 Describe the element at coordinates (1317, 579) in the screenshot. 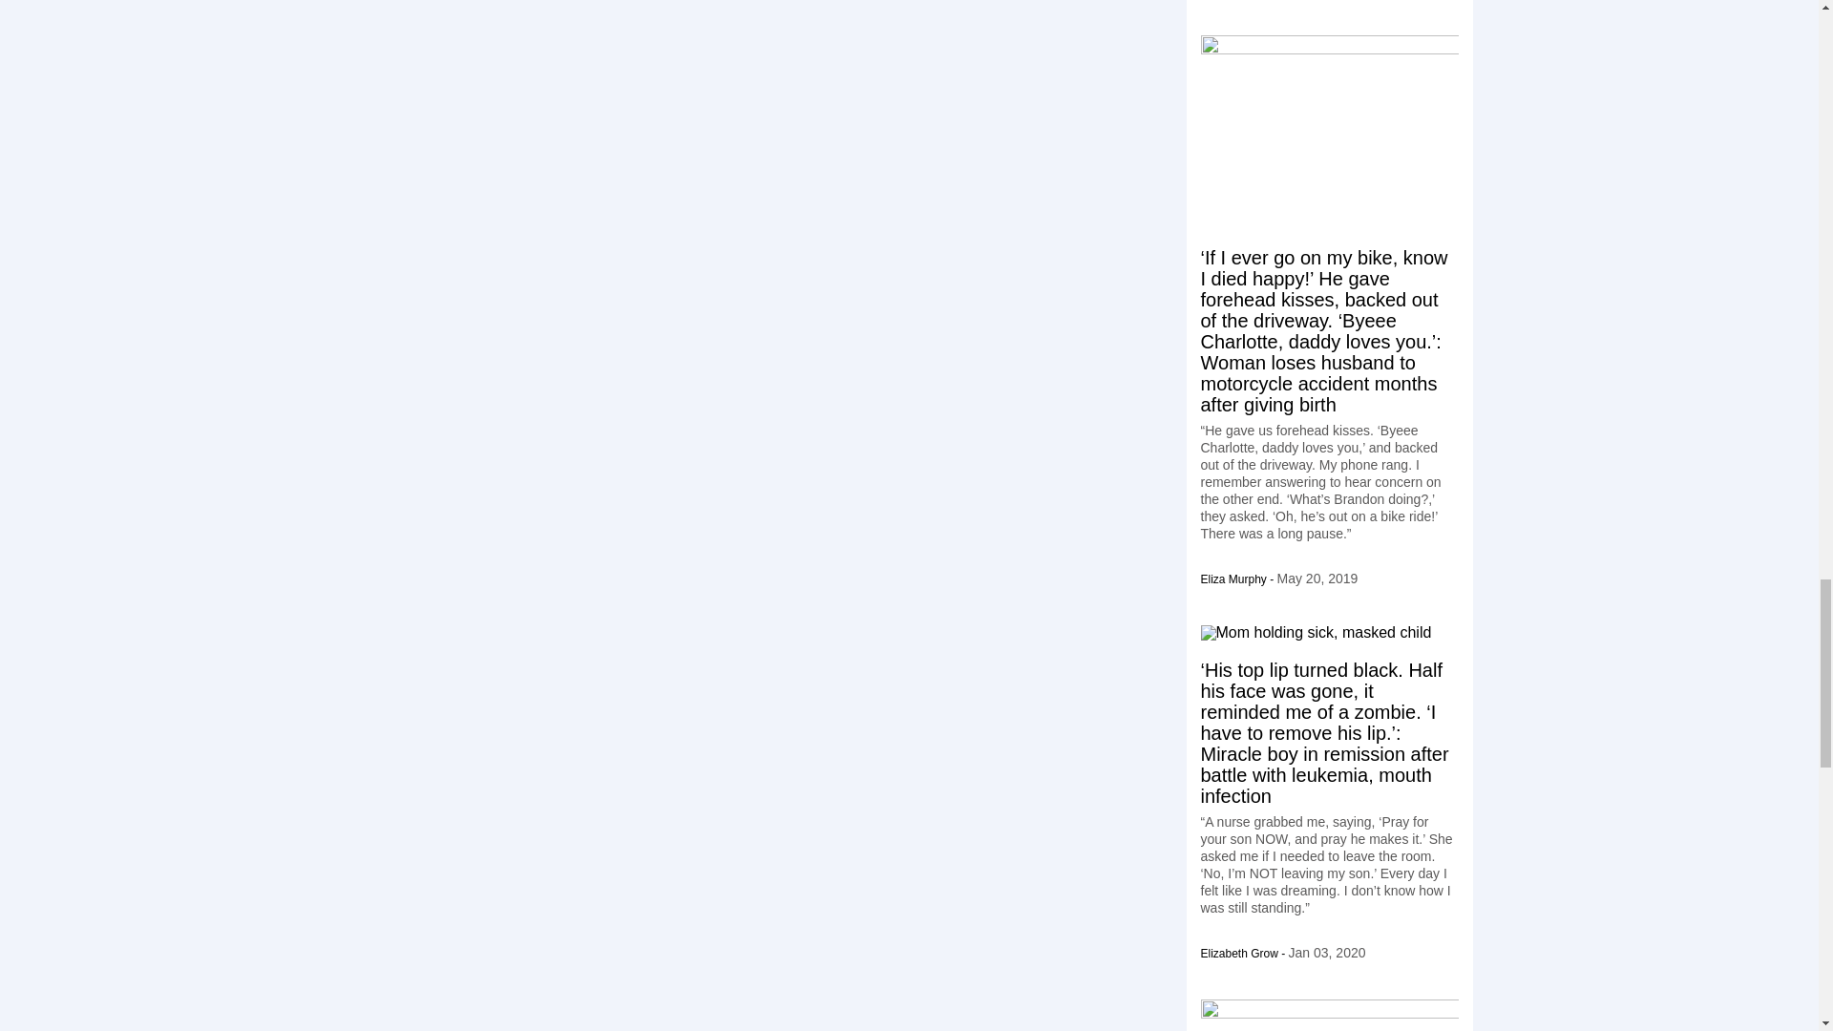

I see `May 20, 2019` at that location.